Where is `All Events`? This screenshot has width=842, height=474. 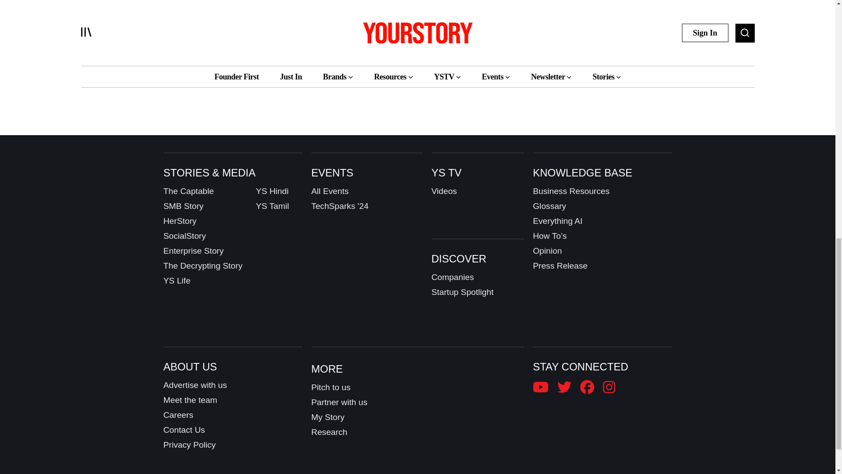
All Events is located at coordinates (330, 191).